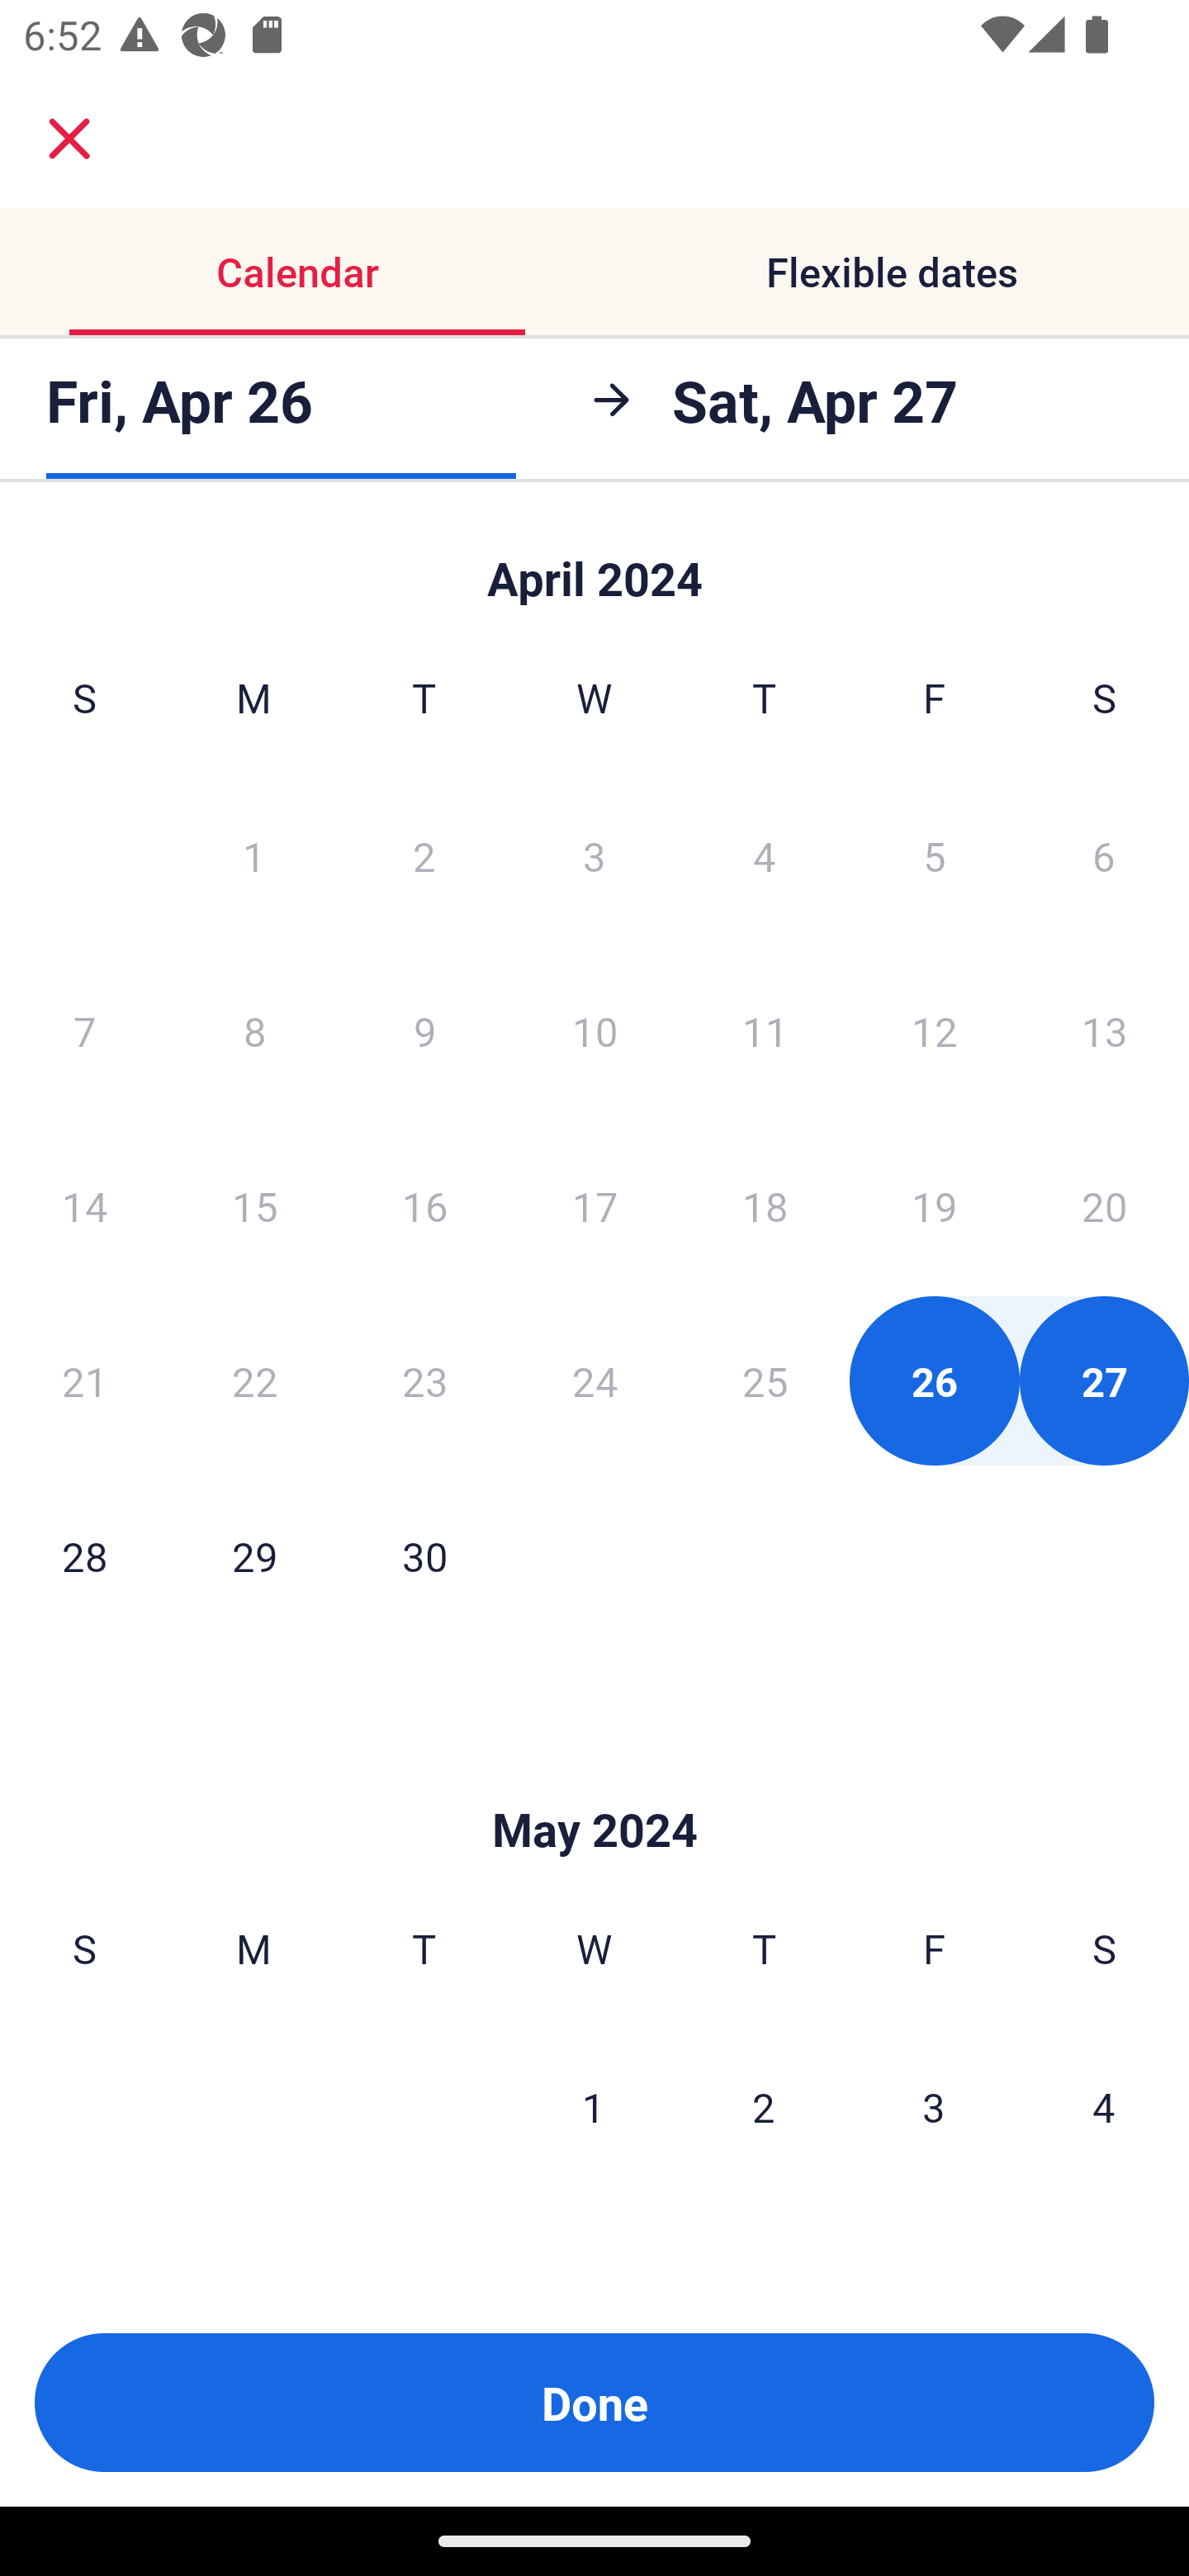  What do you see at coordinates (253, 855) in the screenshot?
I see `1 Monday, April 1, 2024` at bounding box center [253, 855].